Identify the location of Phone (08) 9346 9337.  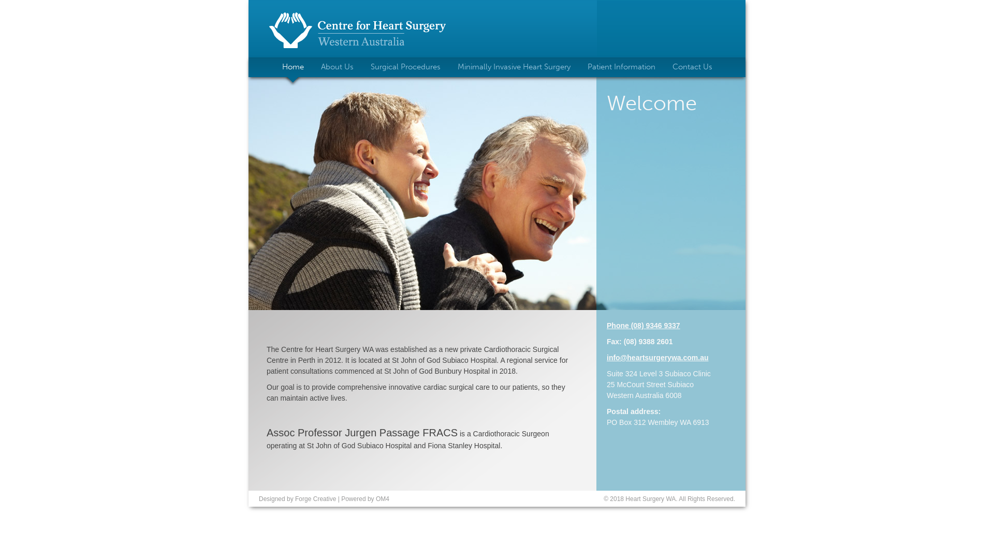
(644, 326).